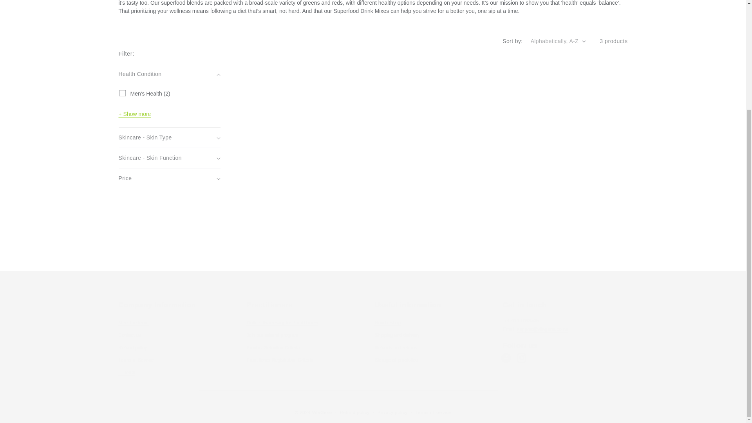 The image size is (752, 423). What do you see at coordinates (122, 93) in the screenshot?
I see `Men's Health` at bounding box center [122, 93].